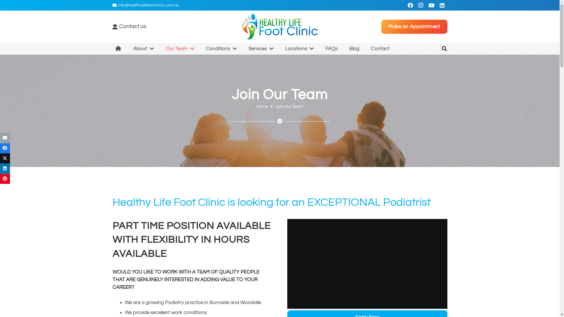  What do you see at coordinates (413, 223) in the screenshot?
I see `Burnside Hours` at bounding box center [413, 223].